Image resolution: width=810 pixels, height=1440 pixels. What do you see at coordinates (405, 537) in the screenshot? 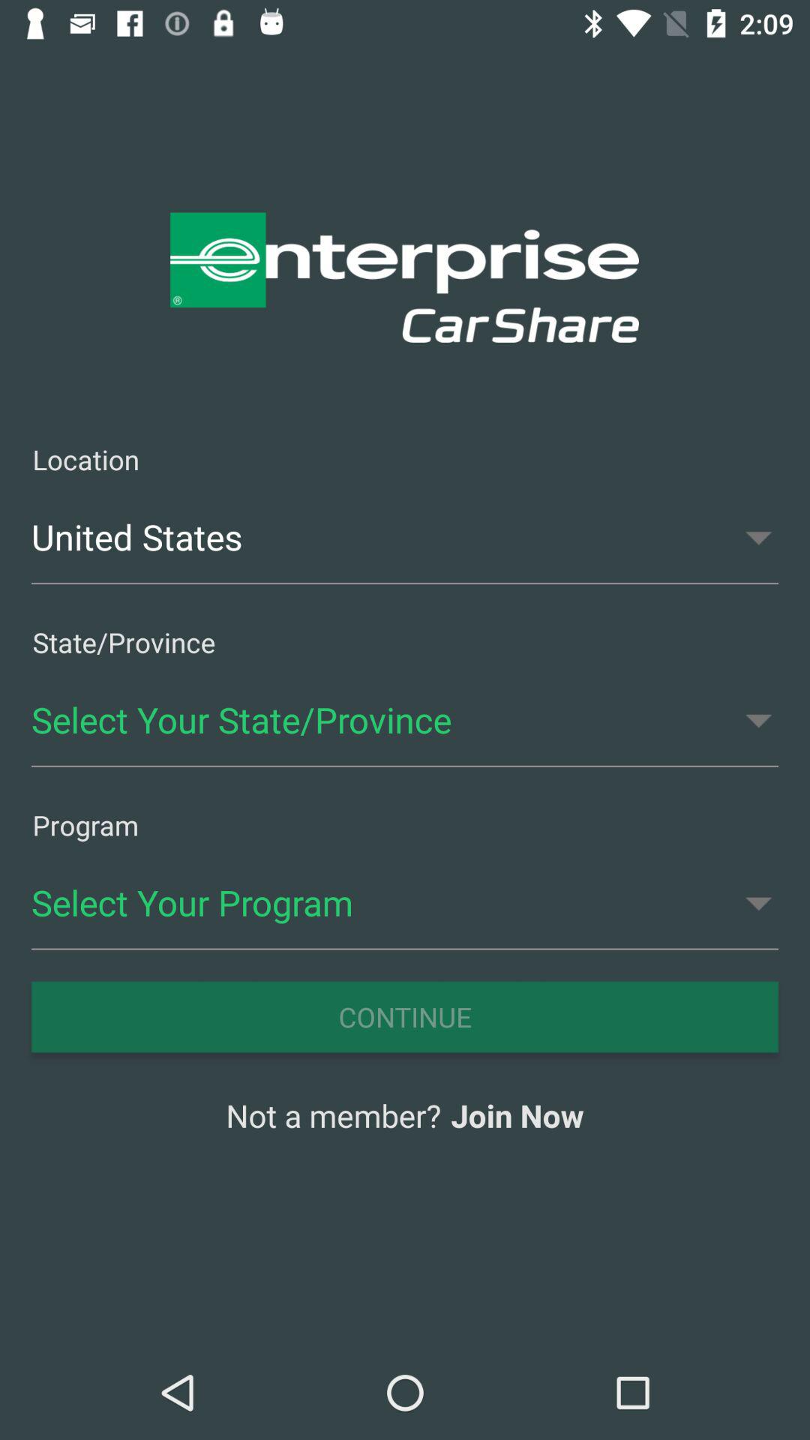
I see `turn on the item above the state/province item` at bounding box center [405, 537].